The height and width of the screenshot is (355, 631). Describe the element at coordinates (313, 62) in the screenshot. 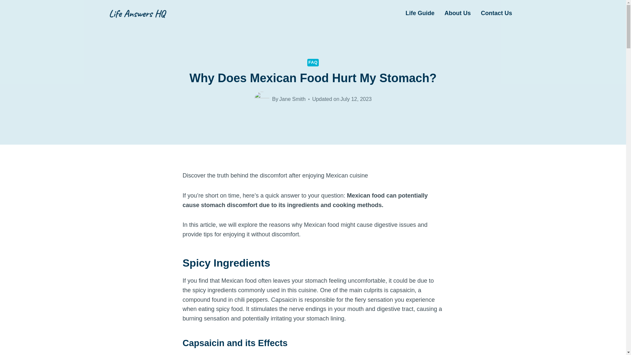

I see `FAQ` at that location.